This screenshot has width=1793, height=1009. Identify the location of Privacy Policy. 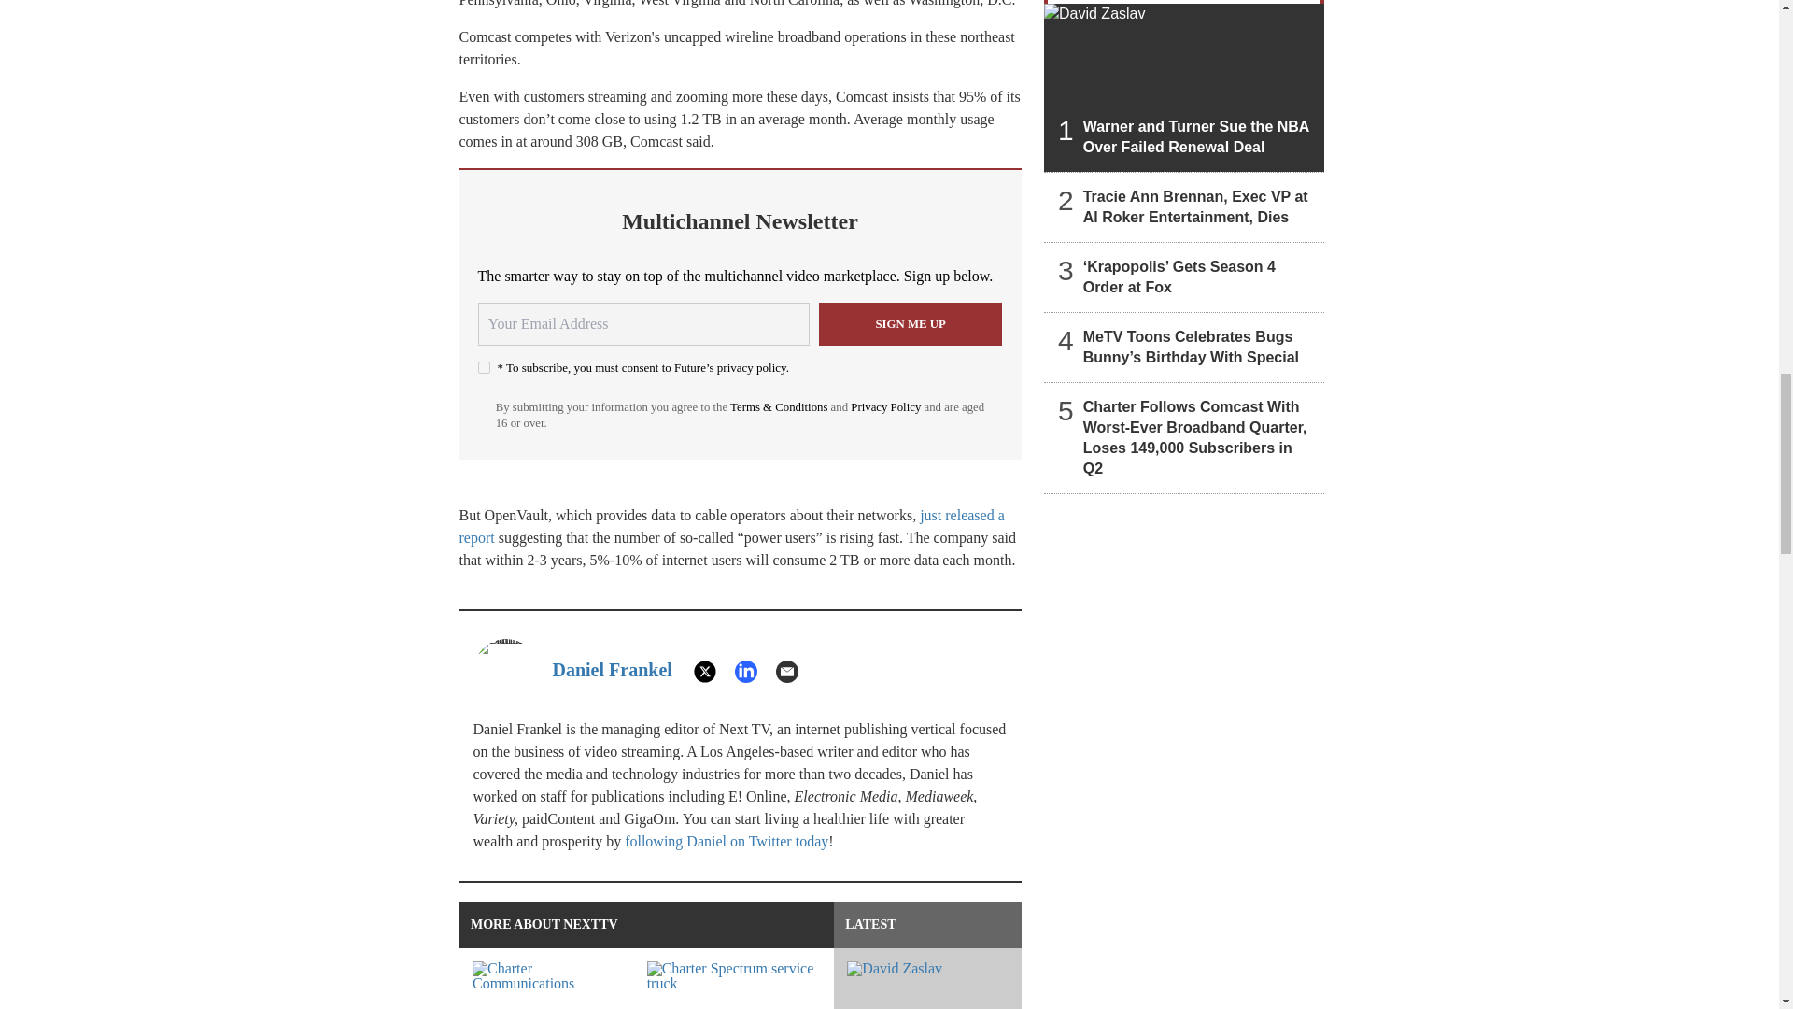
(885, 406).